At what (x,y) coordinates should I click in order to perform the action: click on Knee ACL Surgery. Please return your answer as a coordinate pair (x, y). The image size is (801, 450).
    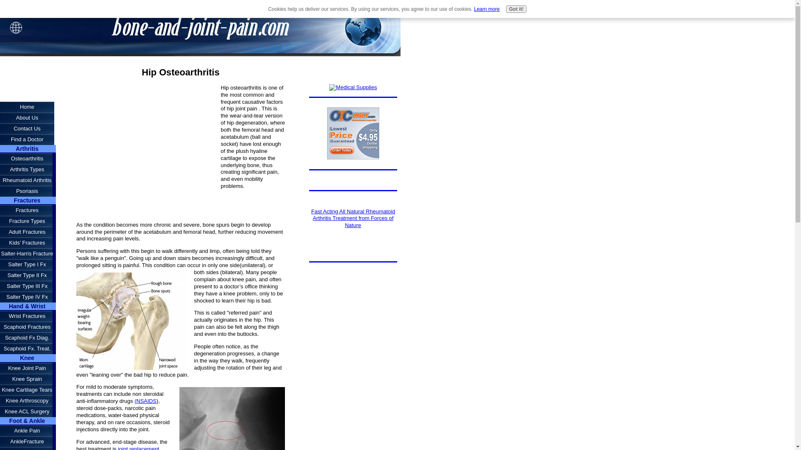
    Looking at the image, I should click on (28, 412).